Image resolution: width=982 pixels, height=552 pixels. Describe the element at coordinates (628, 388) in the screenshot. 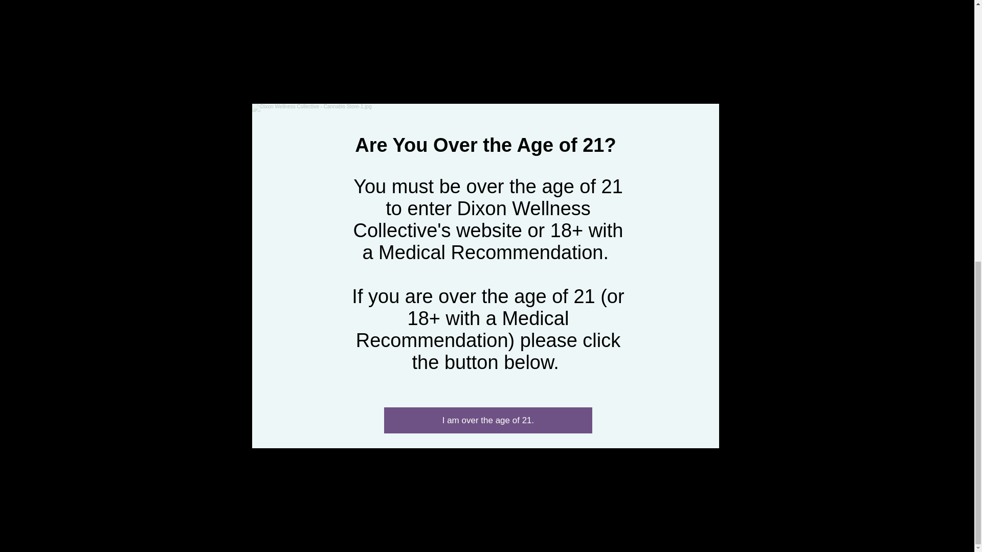

I see `0` at that location.